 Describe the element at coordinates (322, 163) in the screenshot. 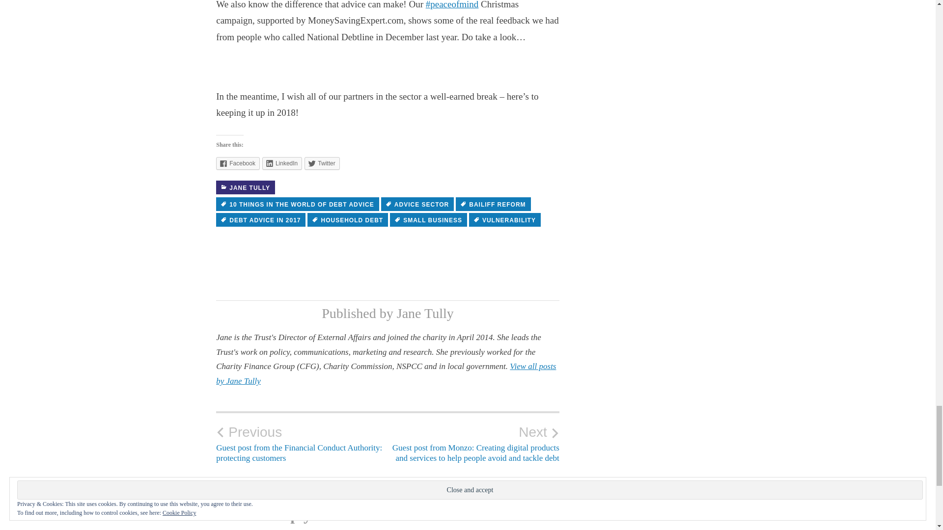

I see `Click to share on Twitter` at that location.